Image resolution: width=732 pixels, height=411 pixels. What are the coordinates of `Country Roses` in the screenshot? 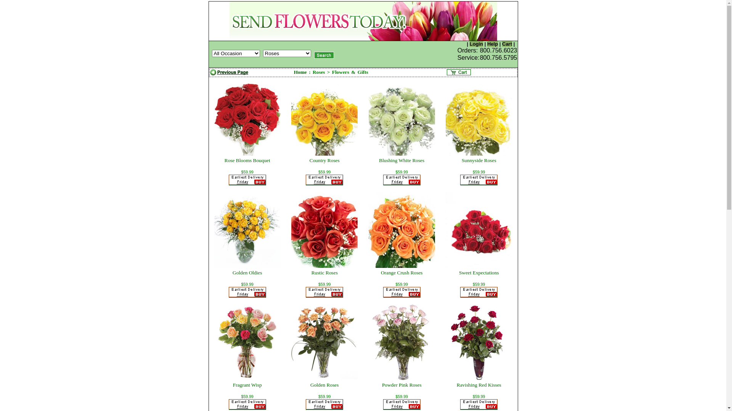 It's located at (325, 161).